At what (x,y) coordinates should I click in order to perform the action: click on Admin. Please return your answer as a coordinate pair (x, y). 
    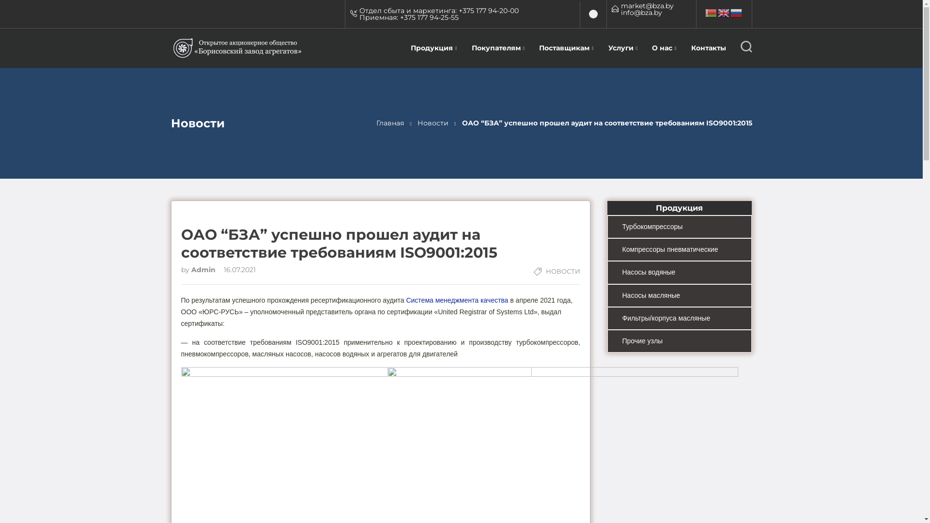
    Looking at the image, I should click on (204, 270).